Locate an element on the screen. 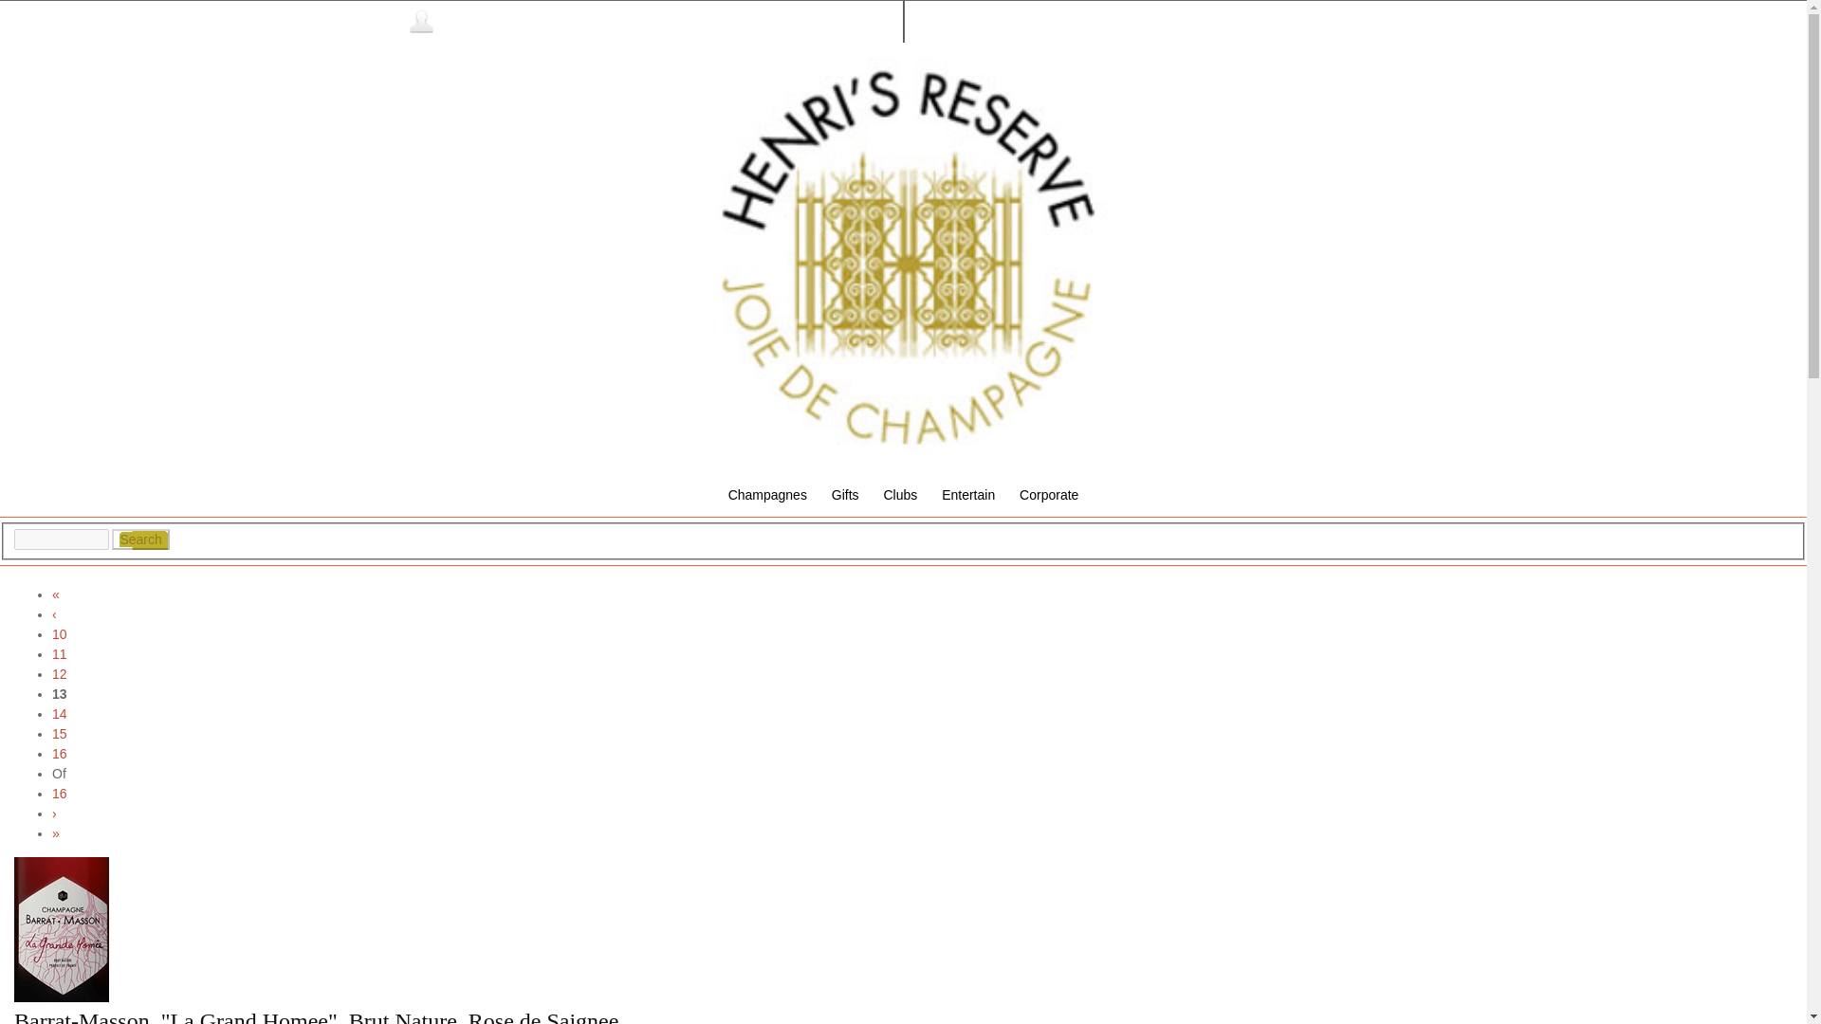 This screenshot has width=1821, height=1024. Members is located at coordinates (451, 21).